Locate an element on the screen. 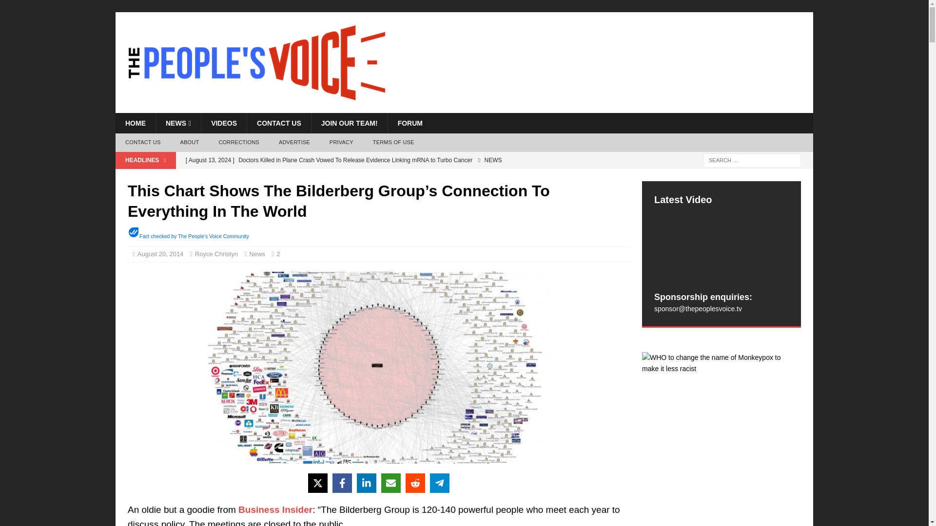 The width and height of the screenshot is (936, 526). JOIN OUR TEAM! is located at coordinates (349, 123).